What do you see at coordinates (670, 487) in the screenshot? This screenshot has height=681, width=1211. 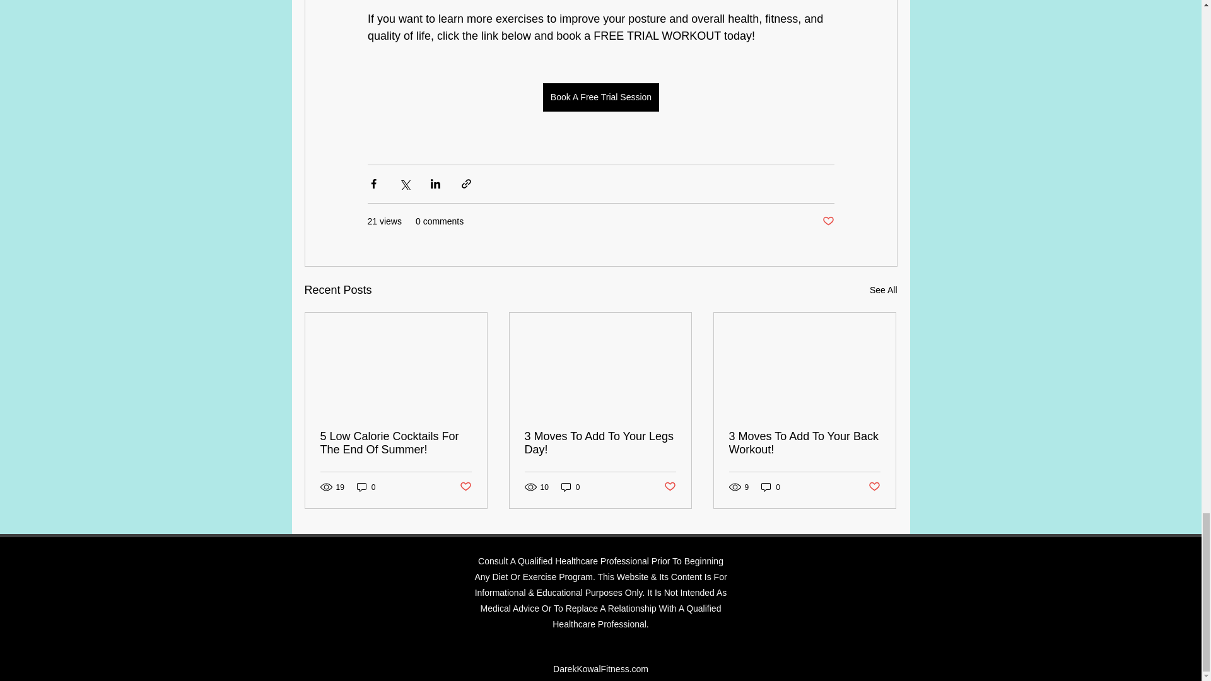 I see `Post not marked as liked` at bounding box center [670, 487].